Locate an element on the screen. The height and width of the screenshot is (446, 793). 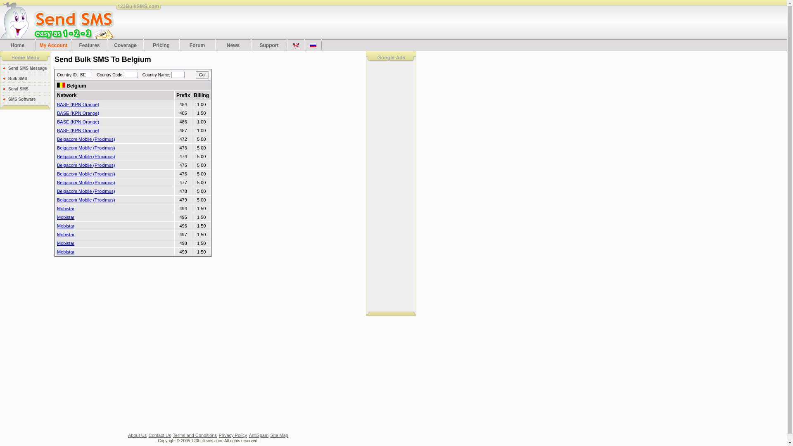
Belgacom Mobile (Proximus) is located at coordinates (86, 148).